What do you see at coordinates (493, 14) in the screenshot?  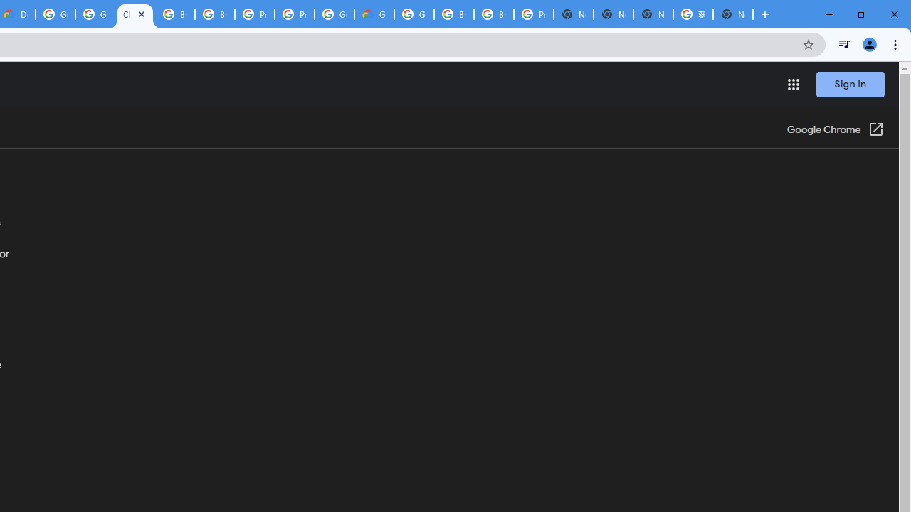 I see `Browse Chrome as a guest - Computer - Google Chrome Help` at bounding box center [493, 14].